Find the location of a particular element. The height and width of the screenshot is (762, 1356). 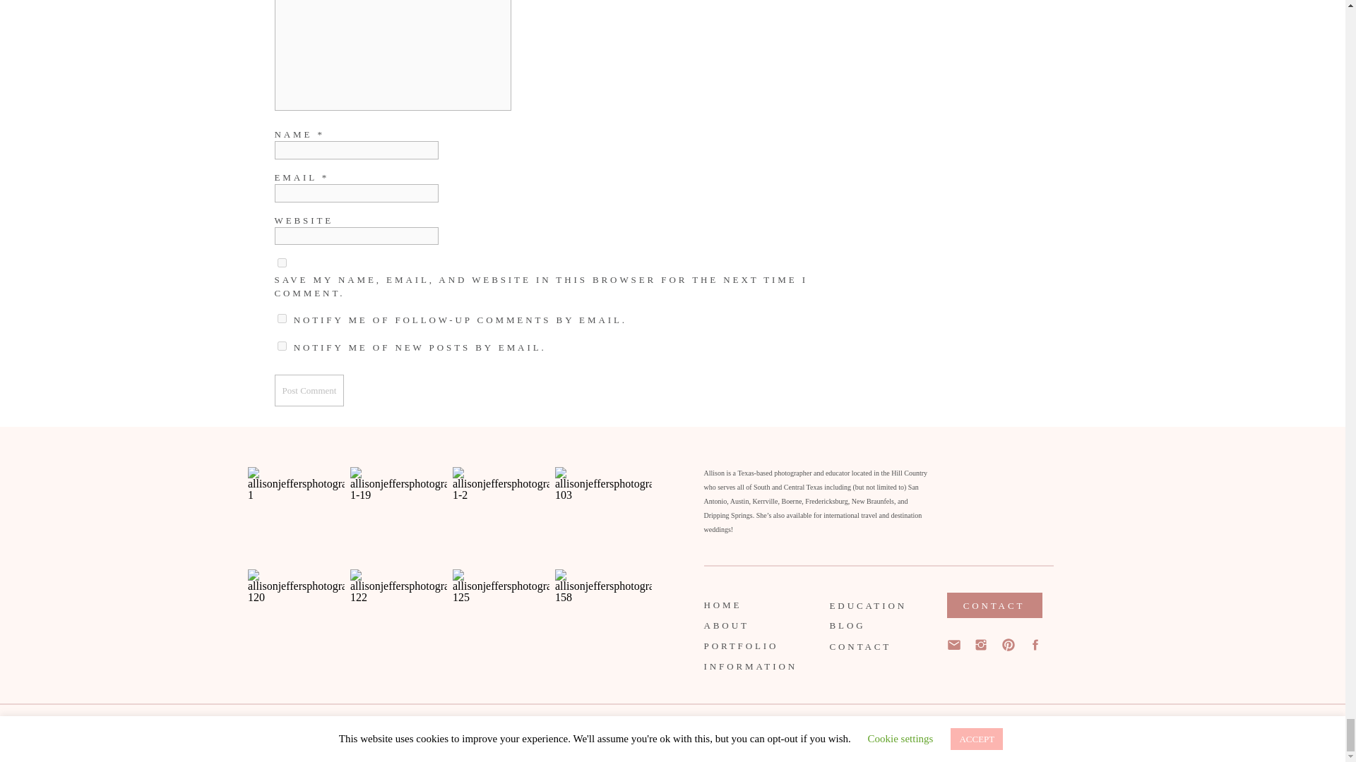

allisonjeffersphotography-158 is located at coordinates (603, 617).